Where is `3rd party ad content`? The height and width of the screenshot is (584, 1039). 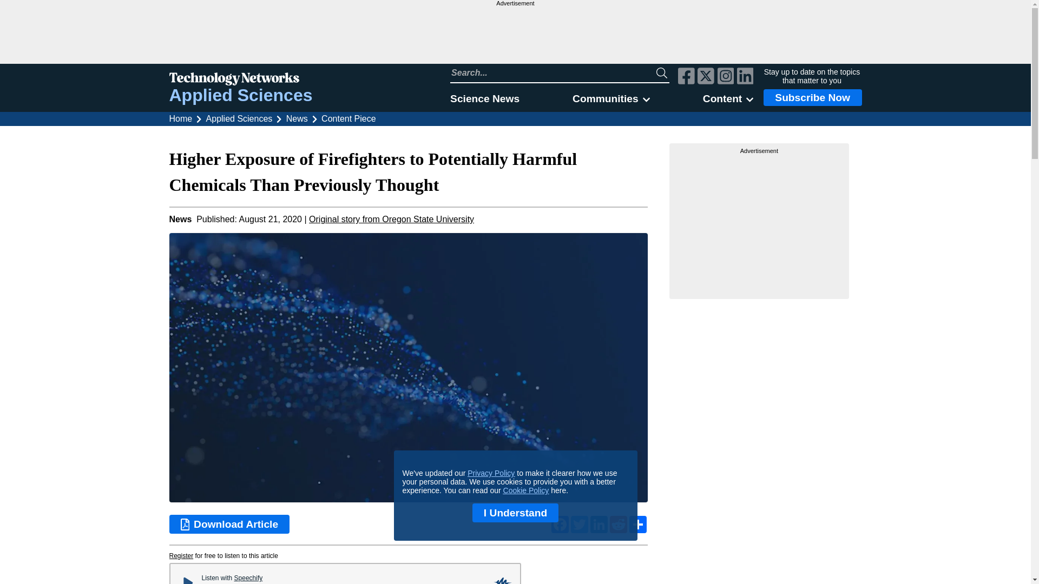 3rd party ad content is located at coordinates (759, 223).